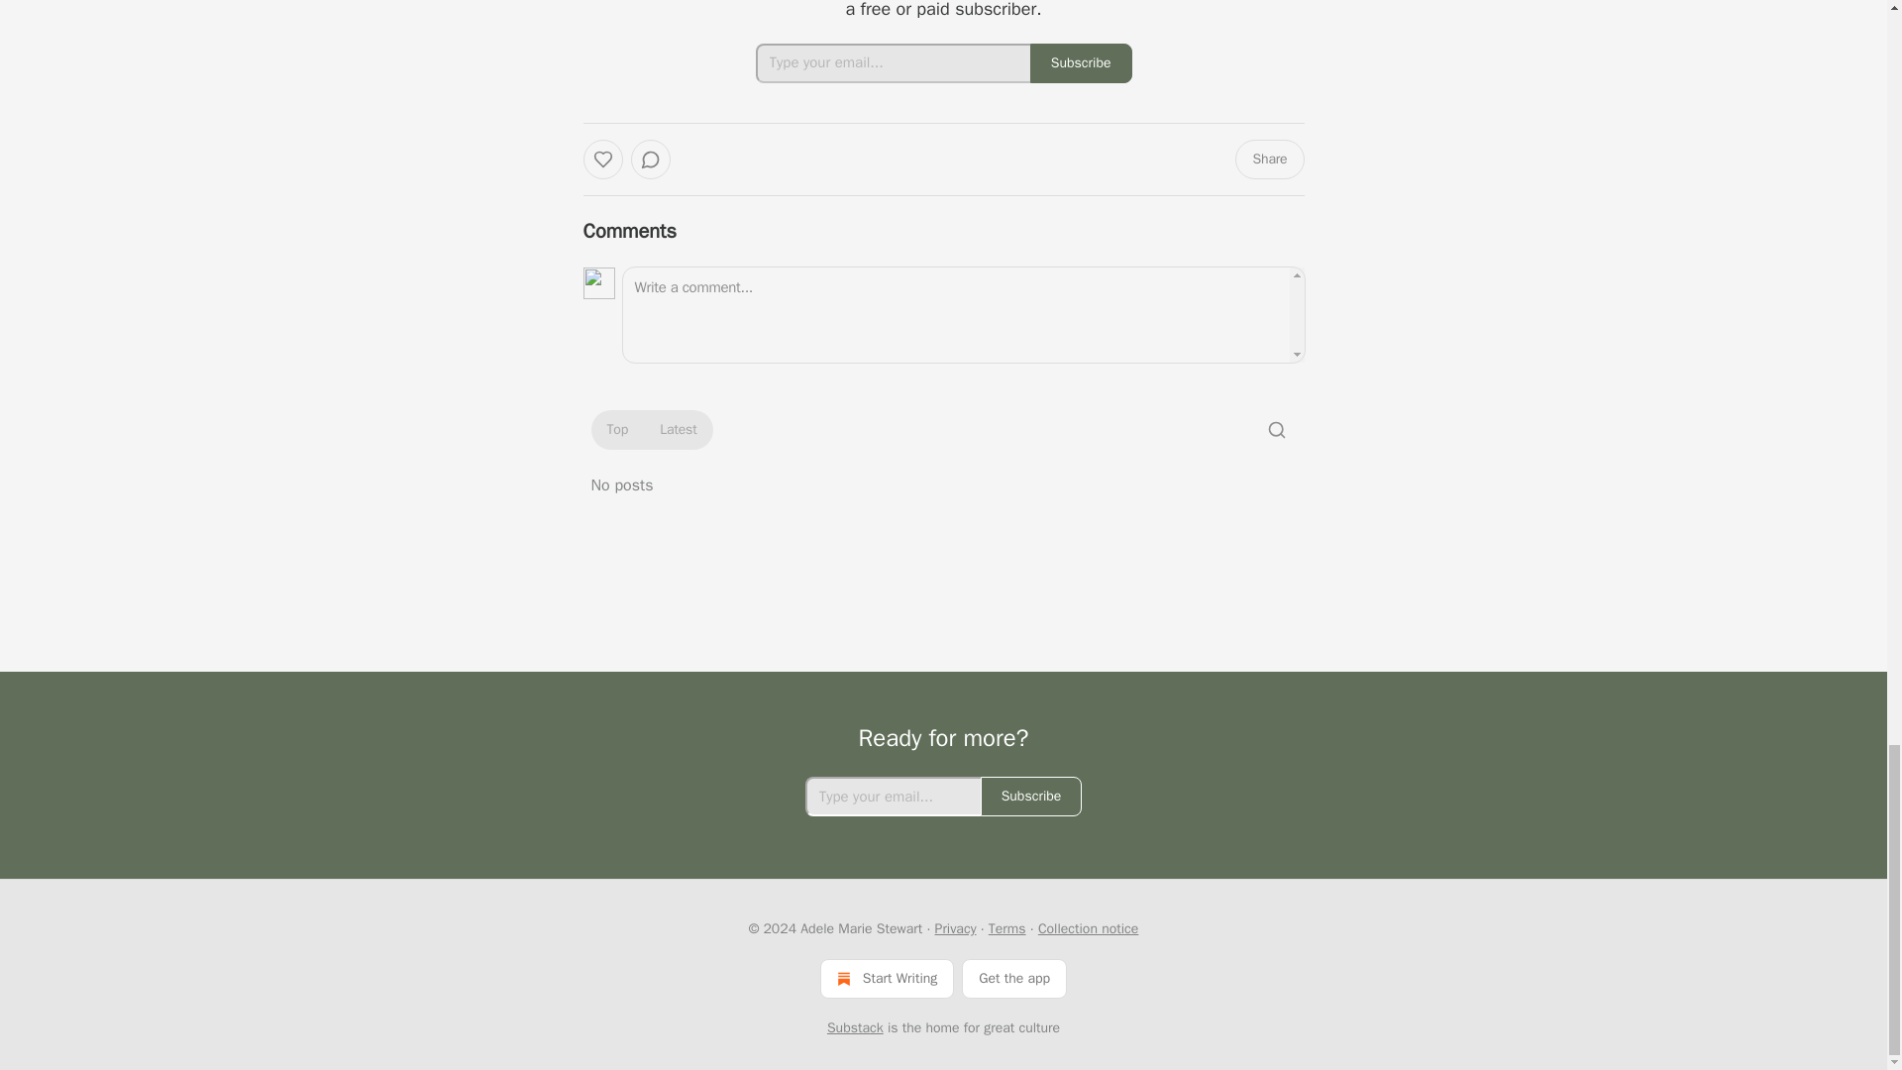 The width and height of the screenshot is (1902, 1070). Describe the element at coordinates (1268, 160) in the screenshot. I see `Share` at that location.